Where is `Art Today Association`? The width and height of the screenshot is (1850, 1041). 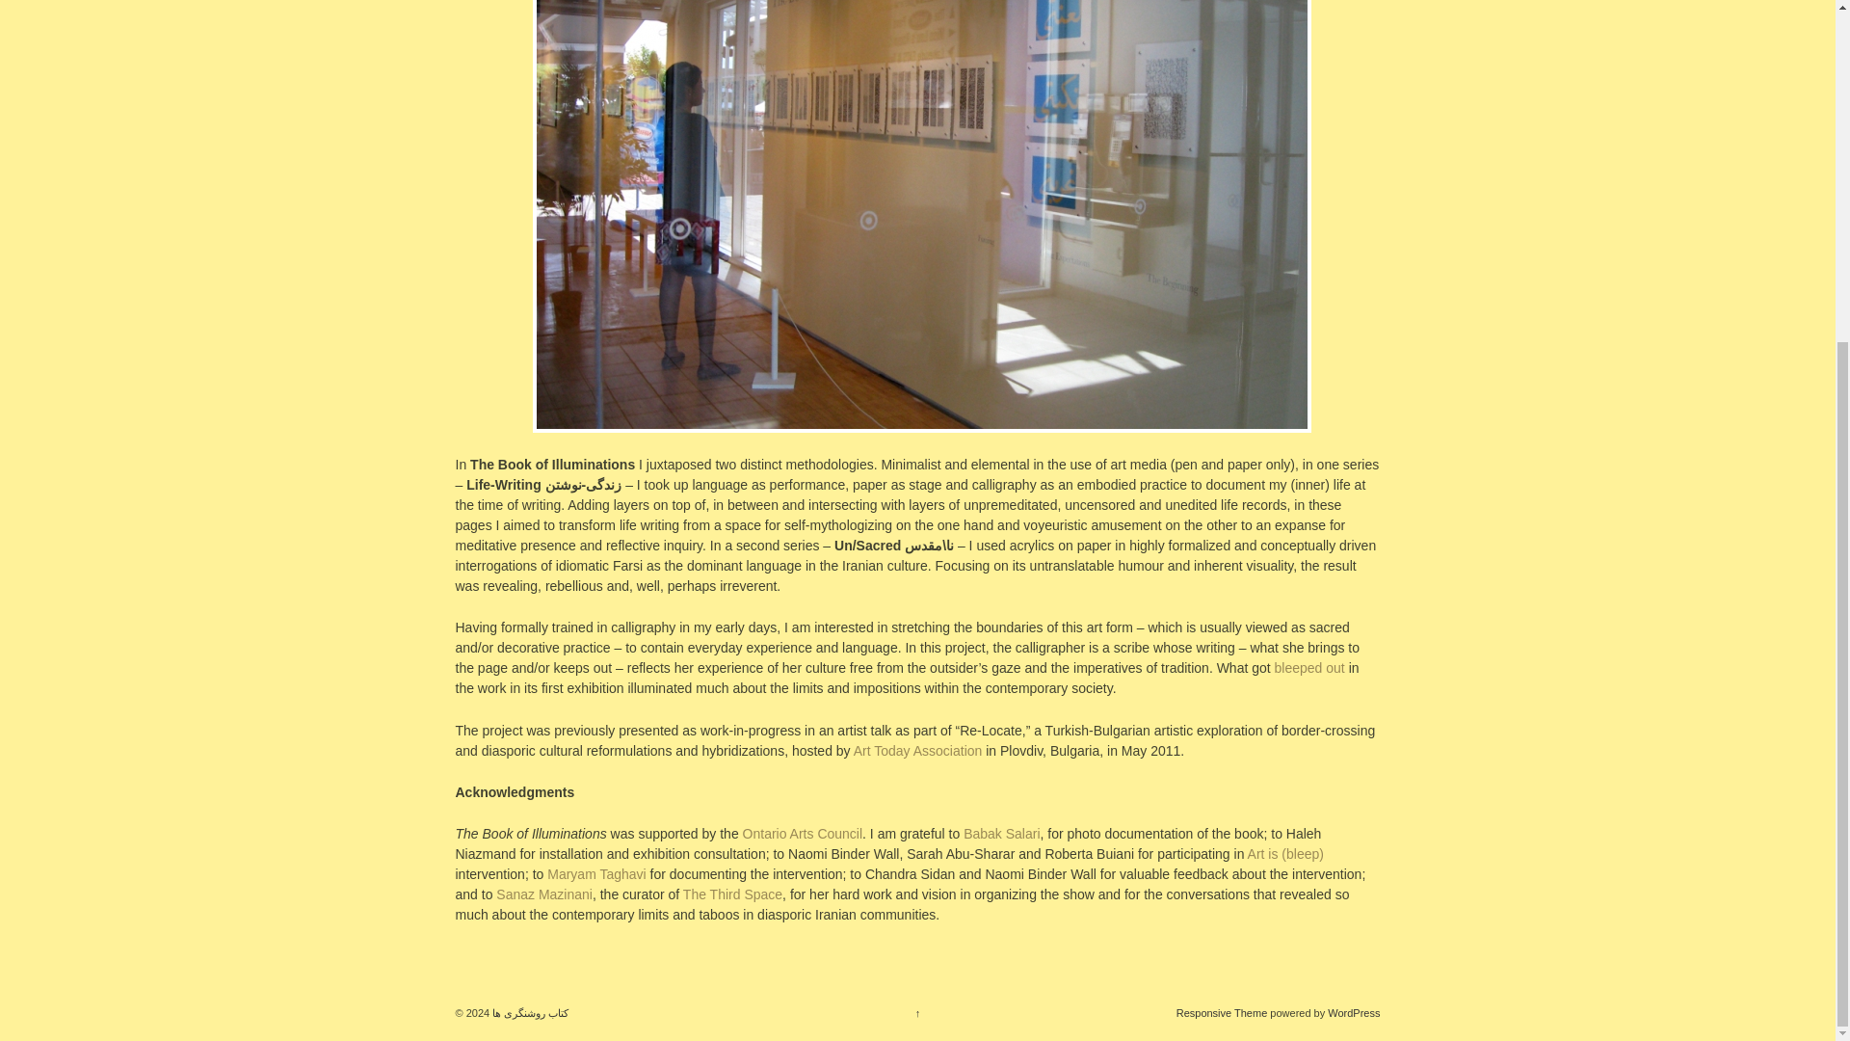
Art Today Association is located at coordinates (917, 751).